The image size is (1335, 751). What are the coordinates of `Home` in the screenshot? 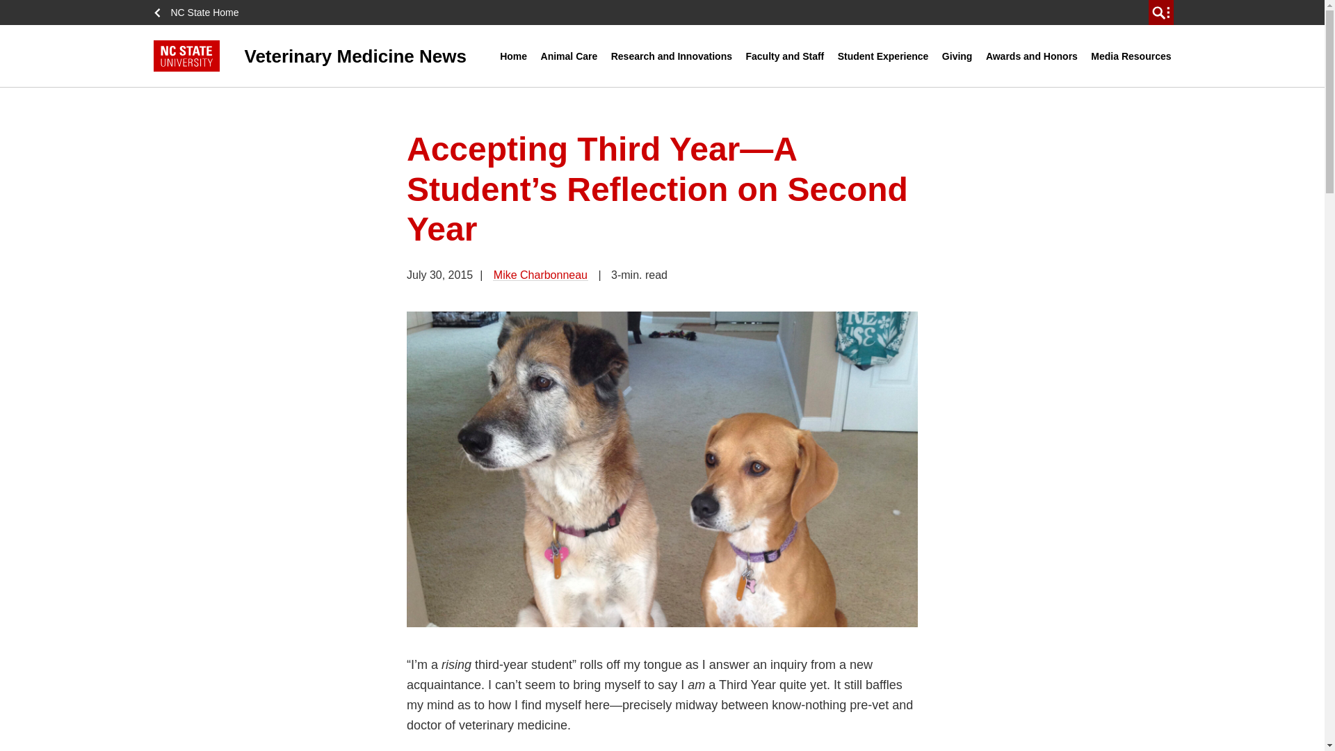 It's located at (513, 56).